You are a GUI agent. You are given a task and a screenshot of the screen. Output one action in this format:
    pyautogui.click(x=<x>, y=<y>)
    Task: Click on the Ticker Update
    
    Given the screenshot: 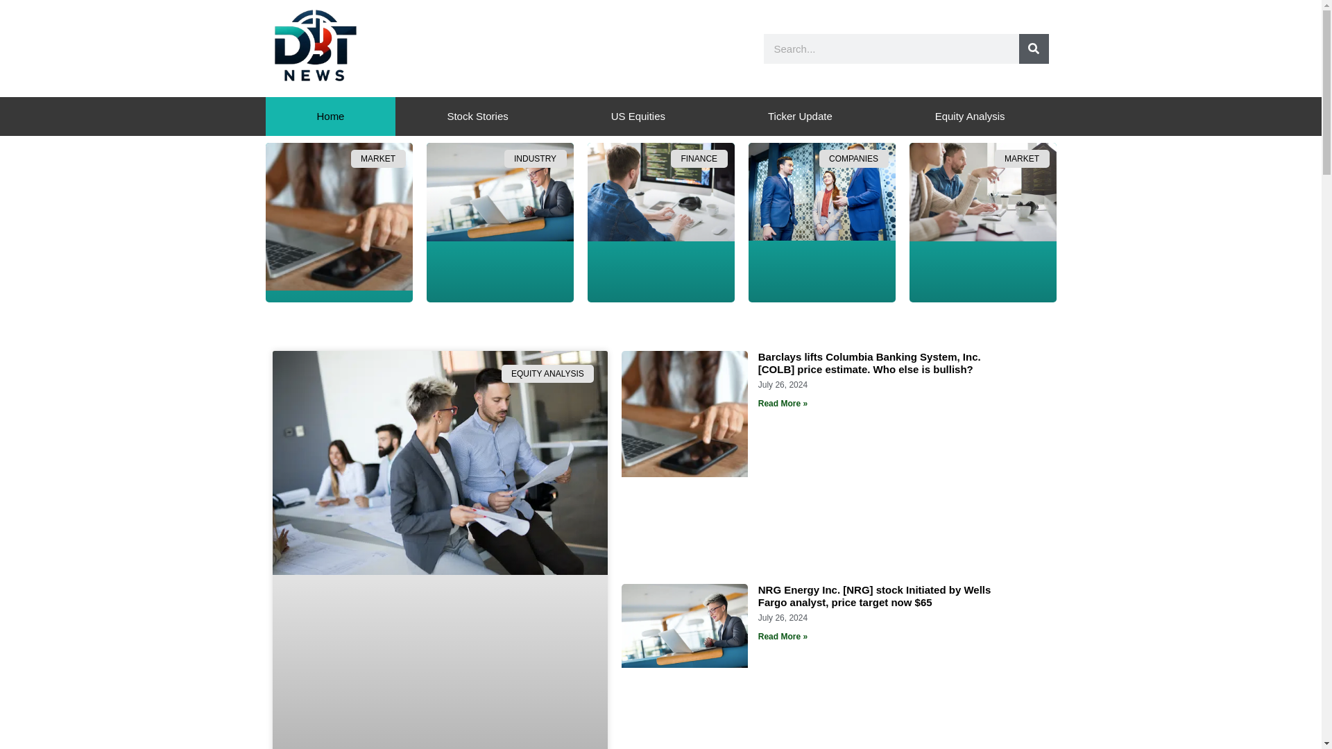 What is the action you would take?
    pyautogui.click(x=800, y=117)
    